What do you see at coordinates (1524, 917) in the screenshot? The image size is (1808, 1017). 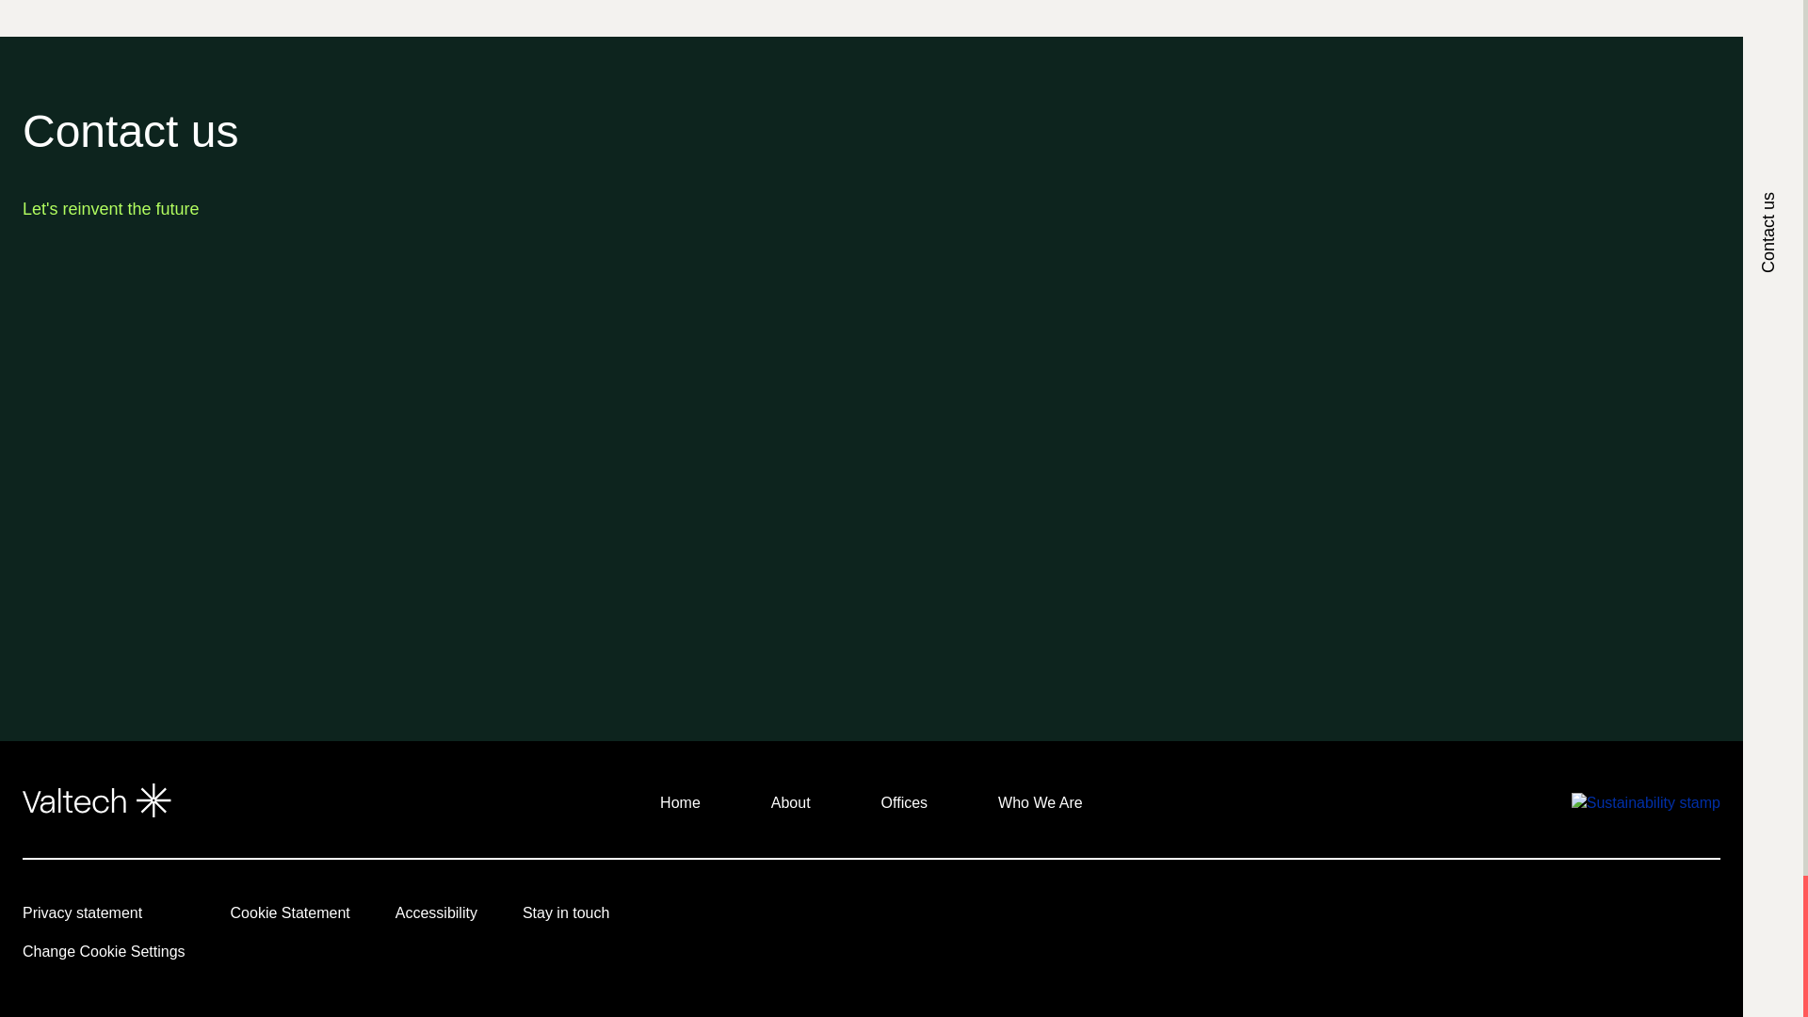 I see `Google Podcasts` at bounding box center [1524, 917].